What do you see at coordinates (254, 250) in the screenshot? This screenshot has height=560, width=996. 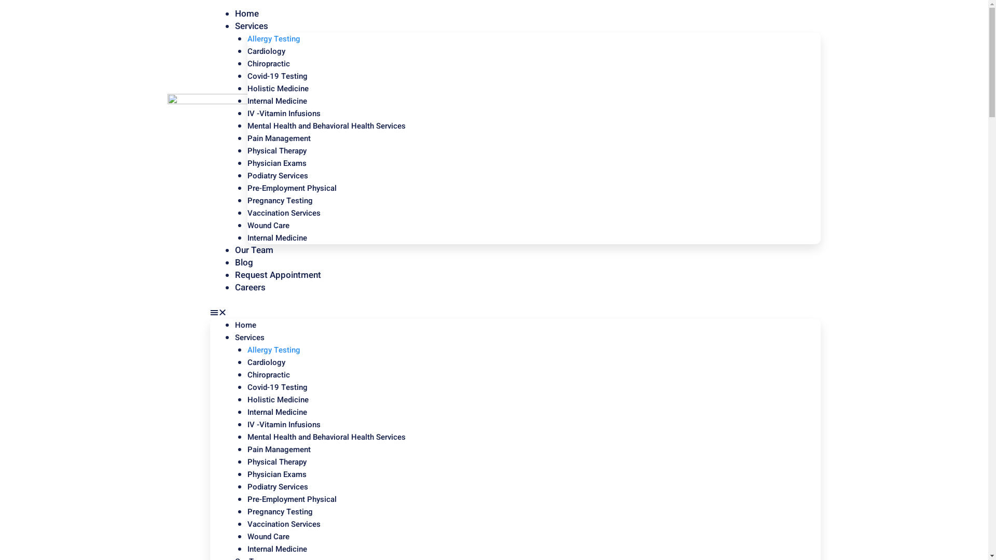 I see `Our Team` at bounding box center [254, 250].